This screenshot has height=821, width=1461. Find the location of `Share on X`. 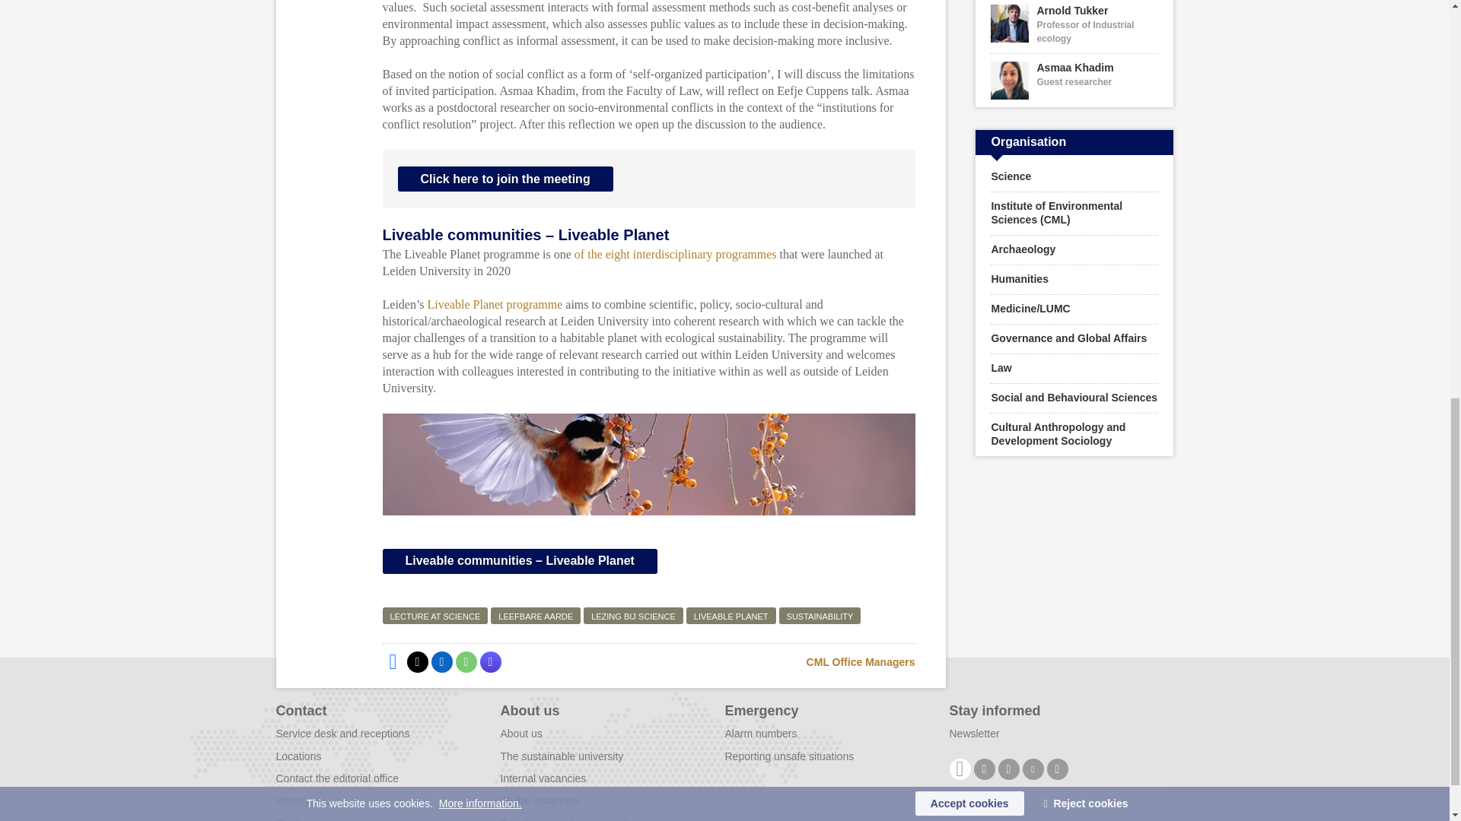

Share on X is located at coordinates (417, 661).